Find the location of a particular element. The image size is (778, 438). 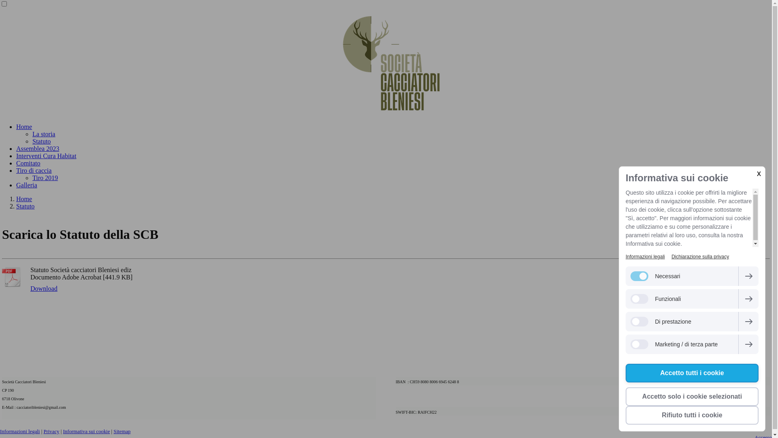

Interventi Cura Habitat is located at coordinates (46, 156).